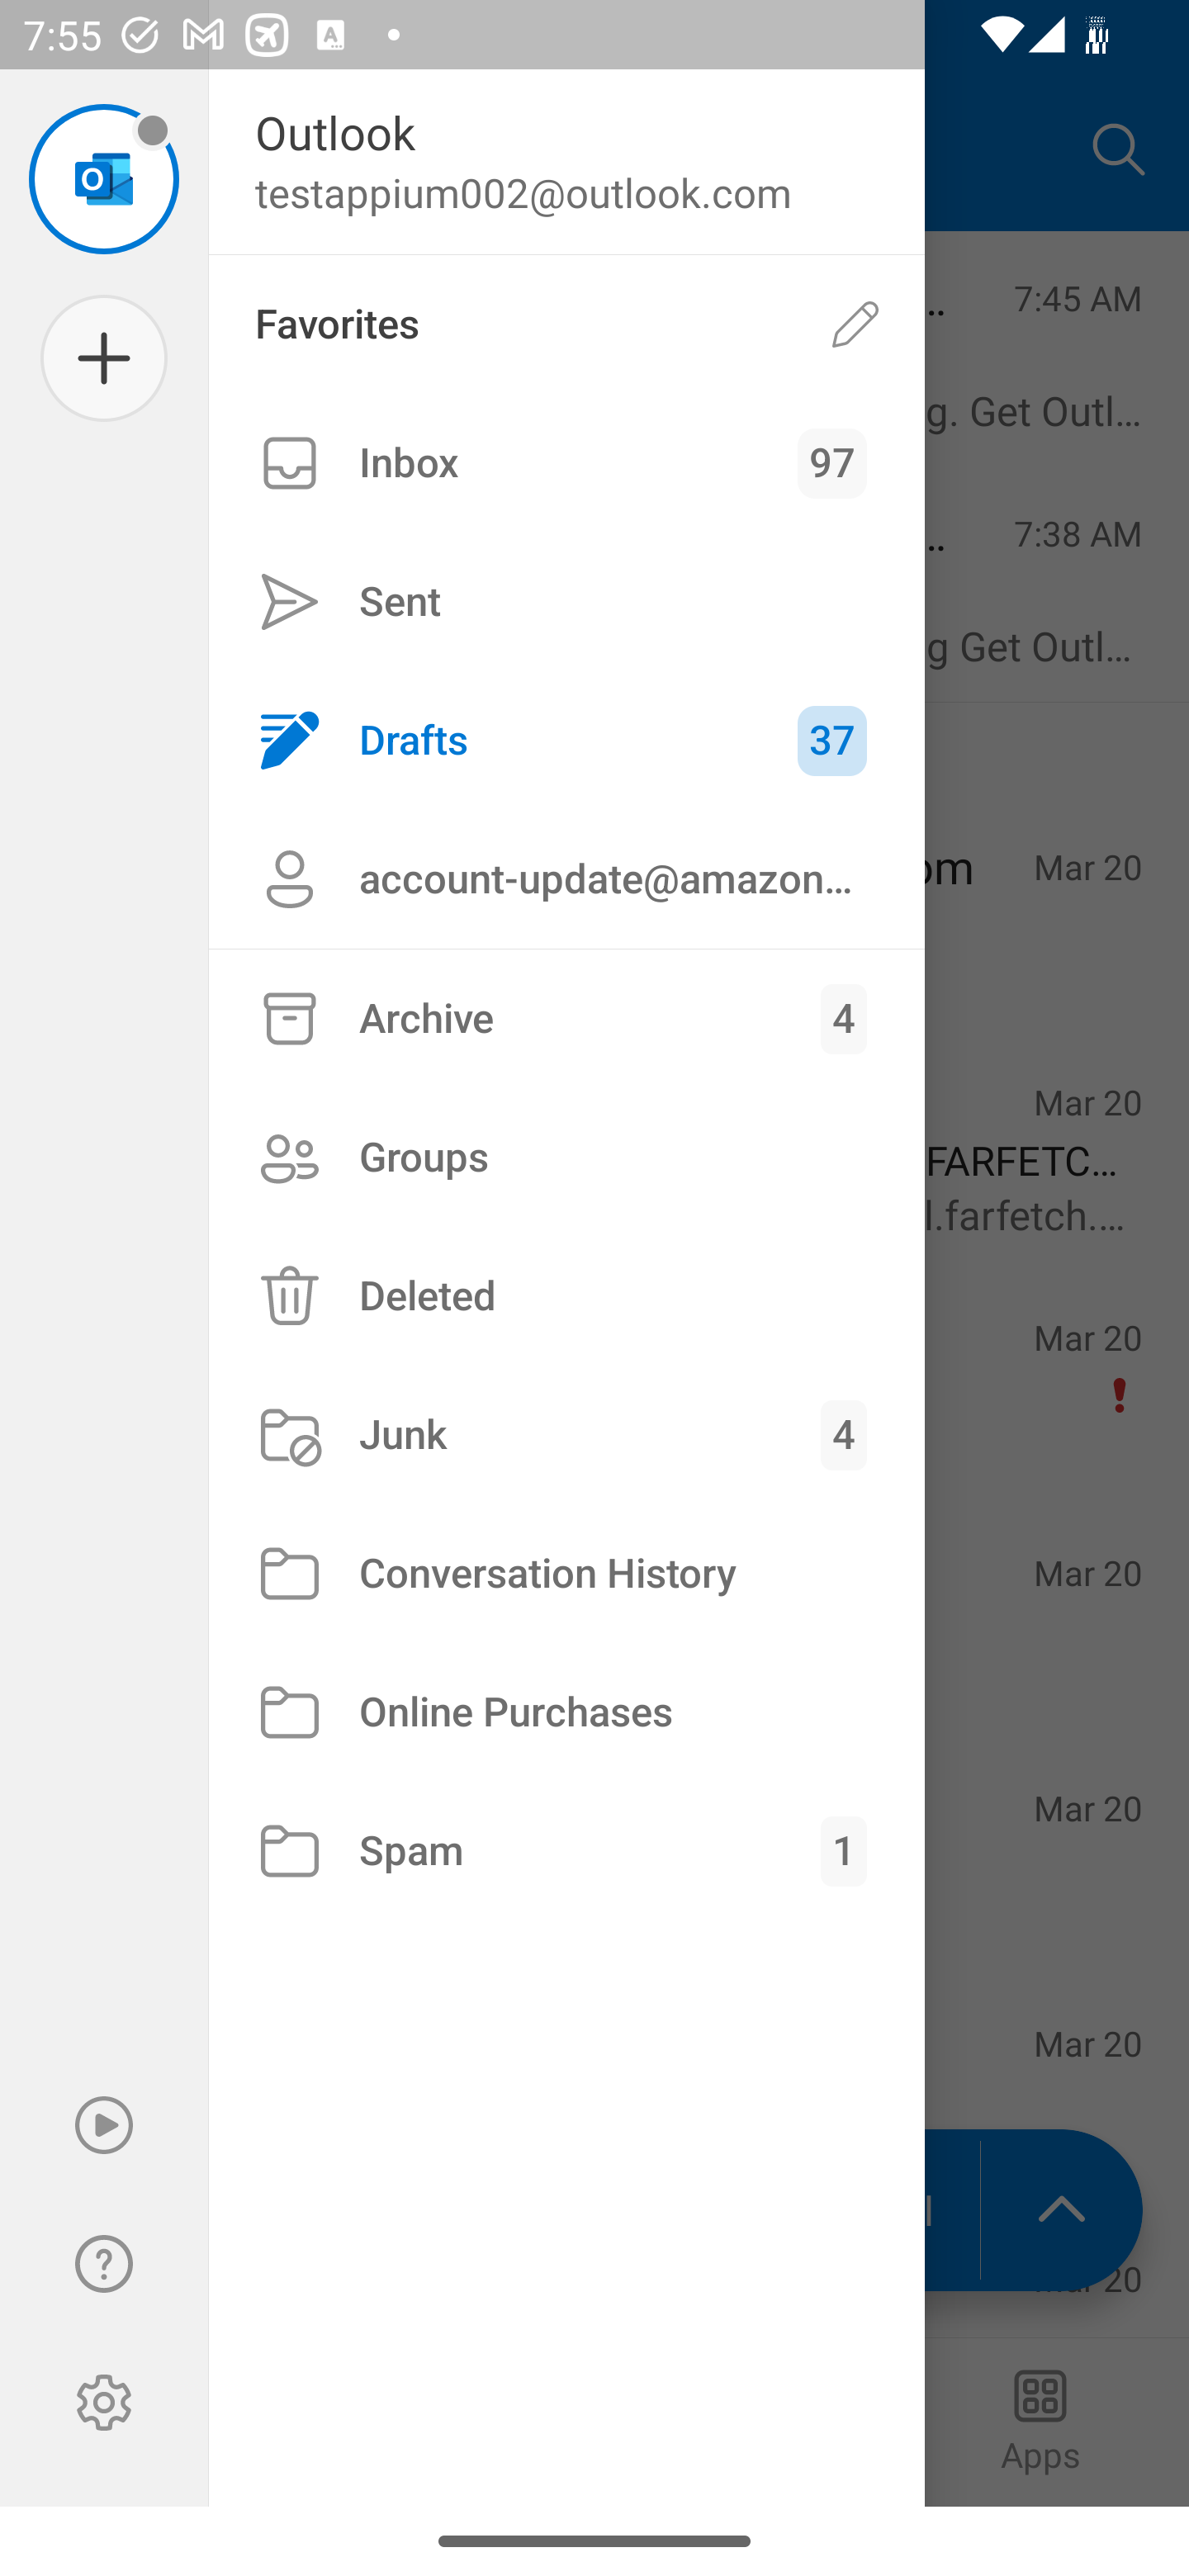  What do you see at coordinates (566, 463) in the screenshot?
I see `Inbox Inbox, 97 unread emails` at bounding box center [566, 463].